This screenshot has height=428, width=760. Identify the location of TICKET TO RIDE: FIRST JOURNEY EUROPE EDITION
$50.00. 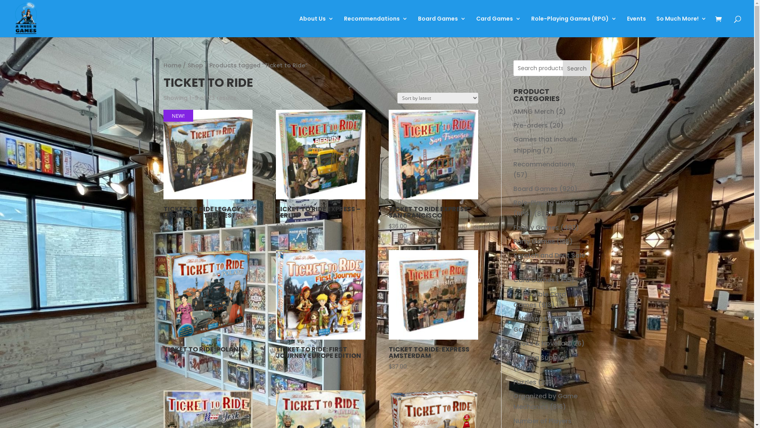
(321, 311).